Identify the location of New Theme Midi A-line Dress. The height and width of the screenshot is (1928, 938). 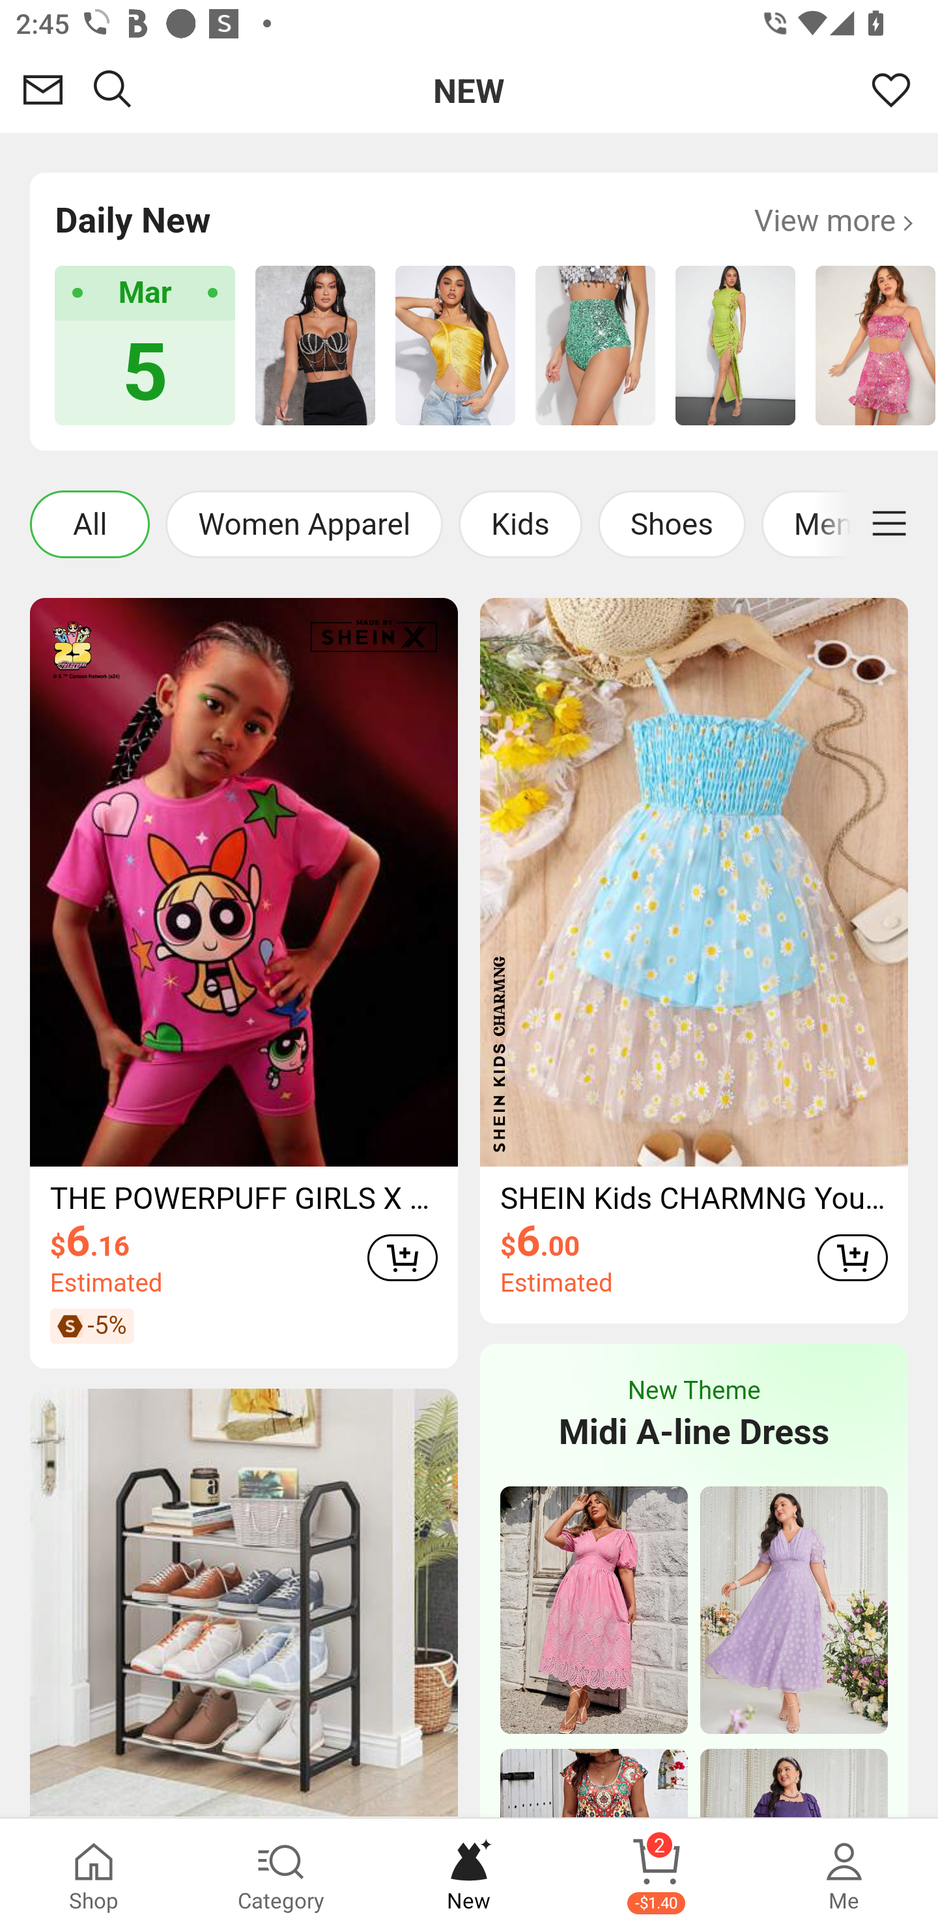
(693, 1414).